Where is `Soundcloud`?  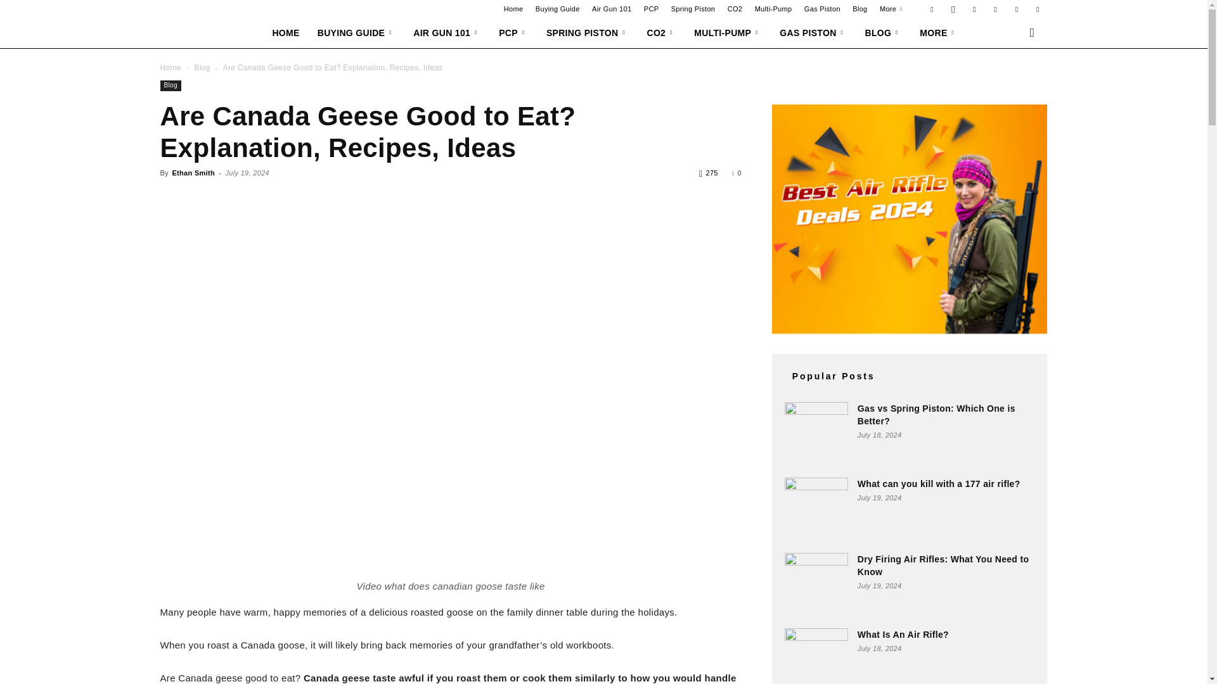 Soundcloud is located at coordinates (995, 9).